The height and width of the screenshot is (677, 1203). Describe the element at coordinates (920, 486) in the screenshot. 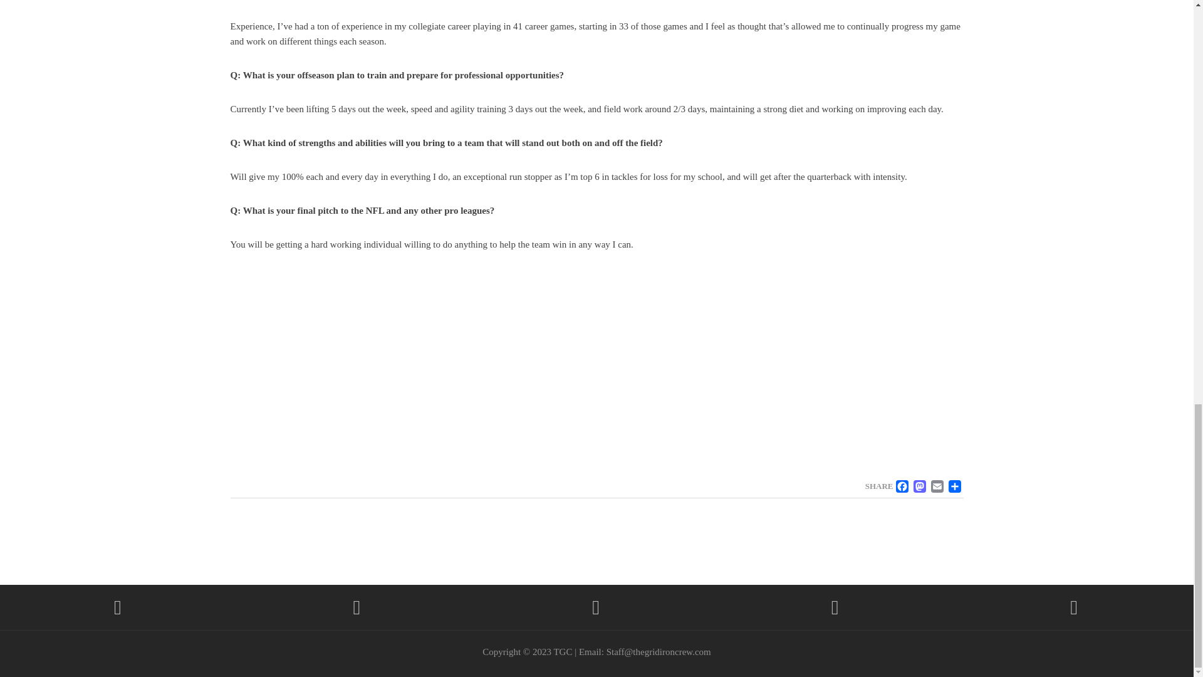

I see `Mastodon` at that location.